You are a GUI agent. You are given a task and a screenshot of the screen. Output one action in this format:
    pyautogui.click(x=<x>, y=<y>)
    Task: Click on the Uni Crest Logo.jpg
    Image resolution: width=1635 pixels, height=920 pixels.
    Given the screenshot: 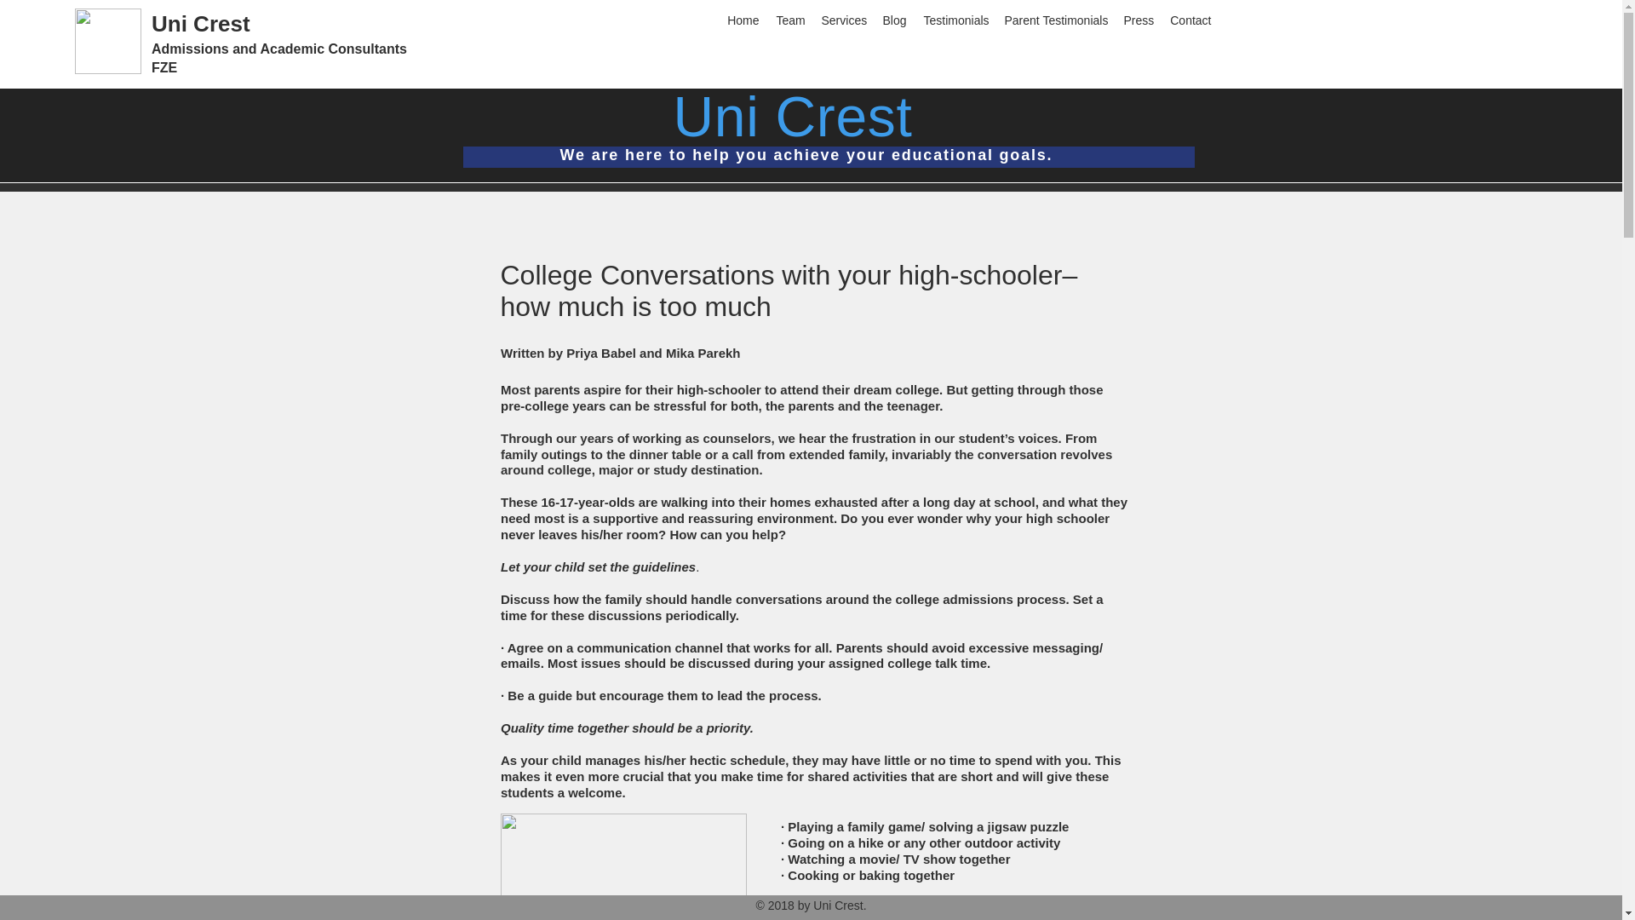 What is the action you would take?
    pyautogui.click(x=107, y=41)
    